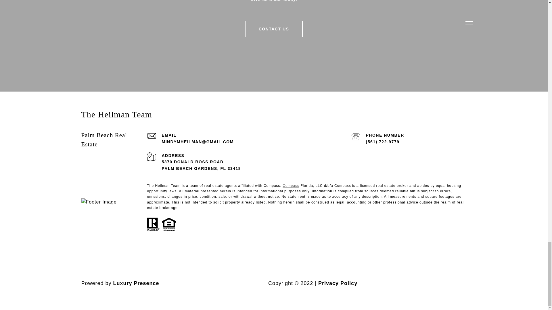  I want to click on CONTACT US, so click(274, 29).